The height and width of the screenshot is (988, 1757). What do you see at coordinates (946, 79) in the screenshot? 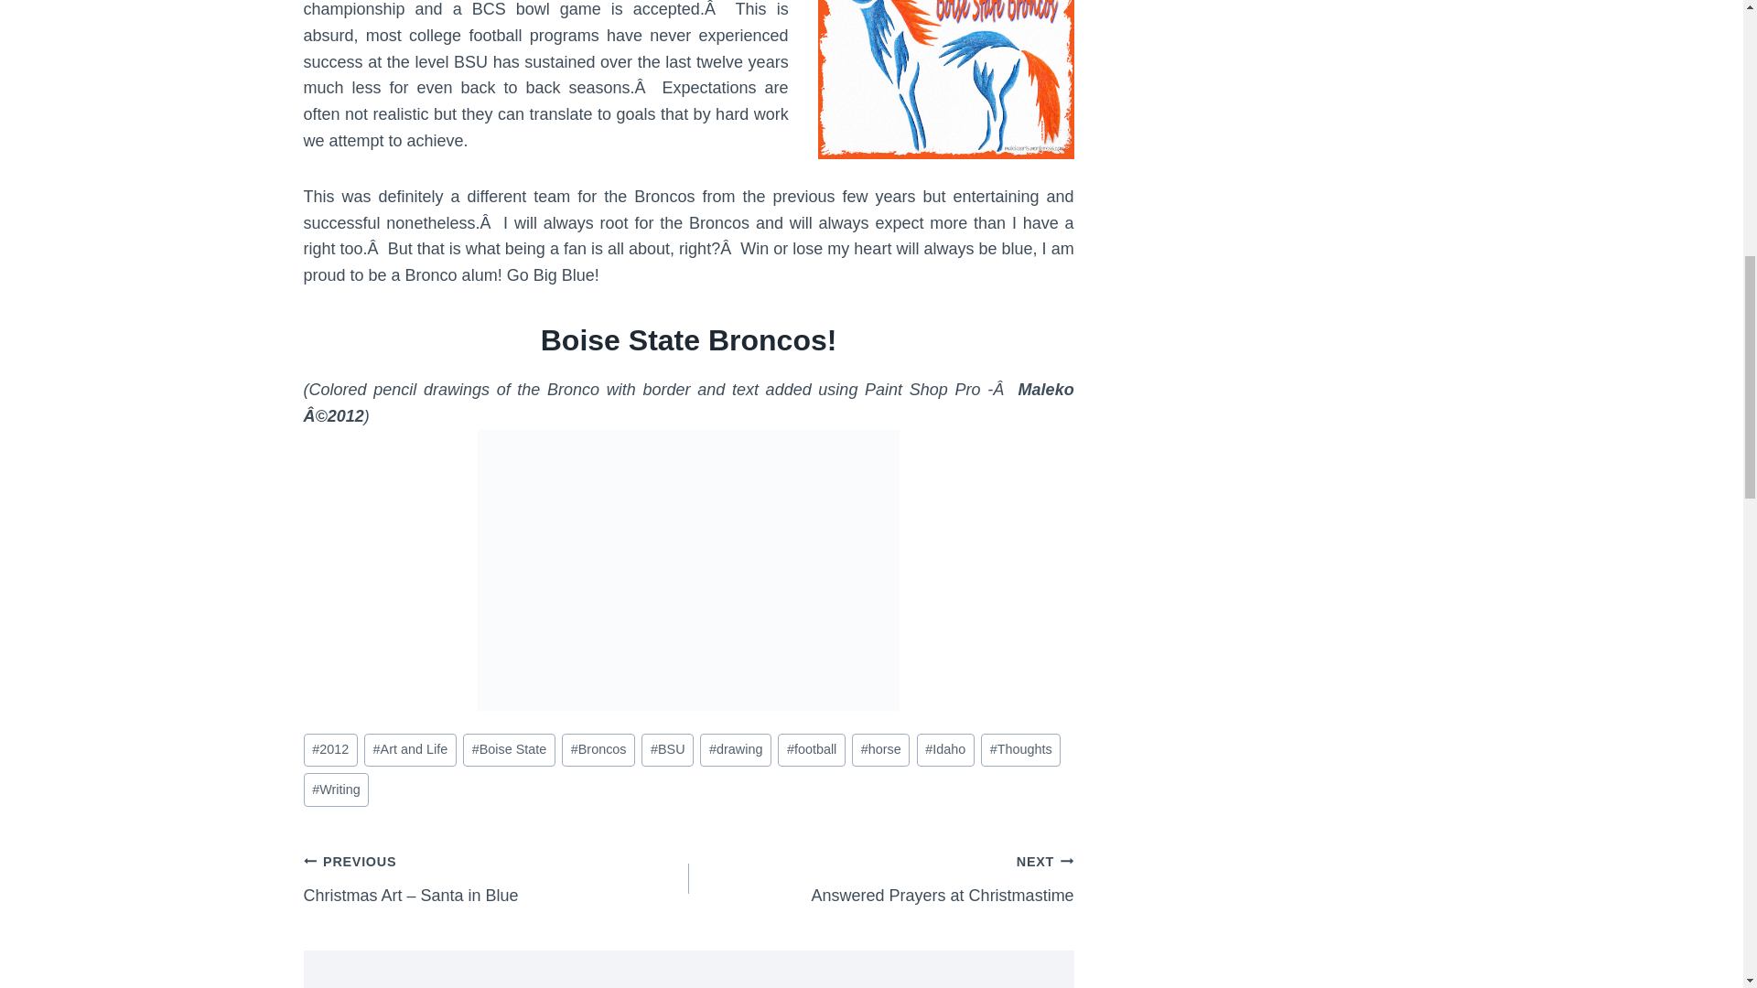
I see `BSU - Orange` at bounding box center [946, 79].